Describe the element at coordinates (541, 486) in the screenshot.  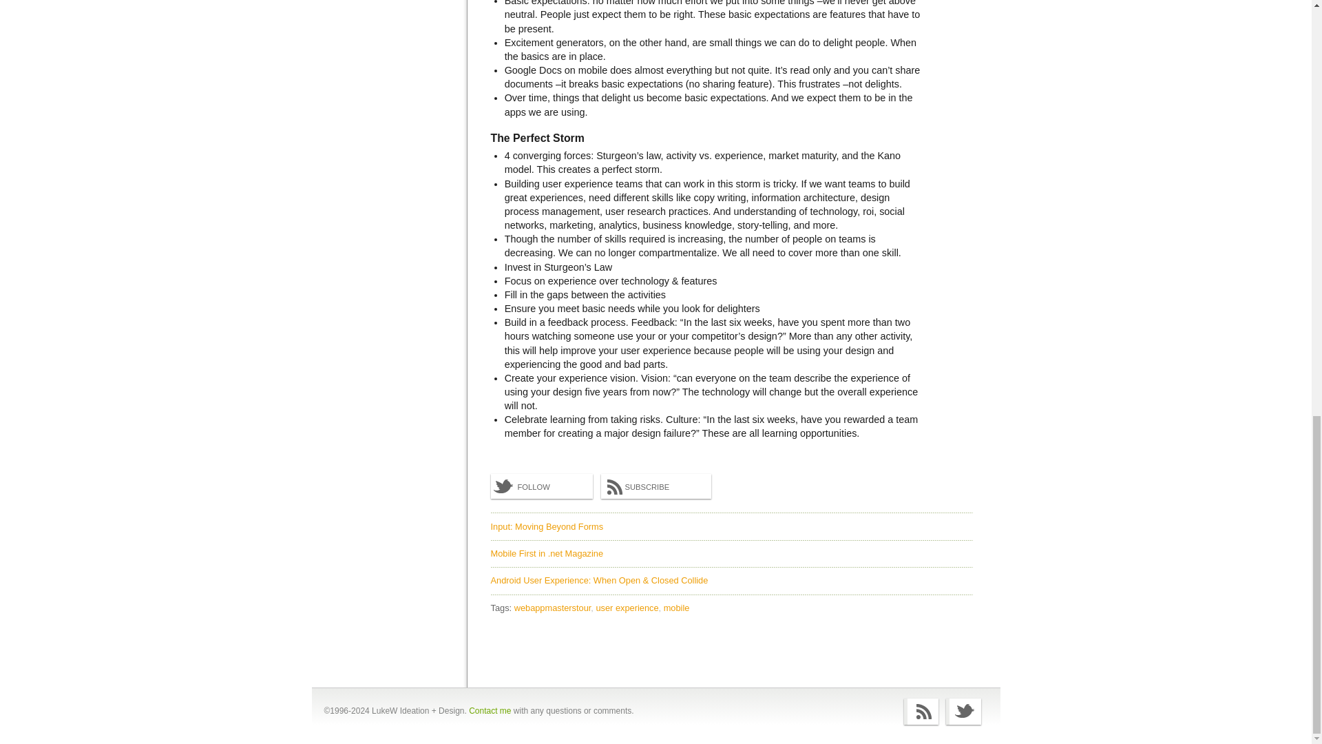
I see `Follow on Twitter` at that location.